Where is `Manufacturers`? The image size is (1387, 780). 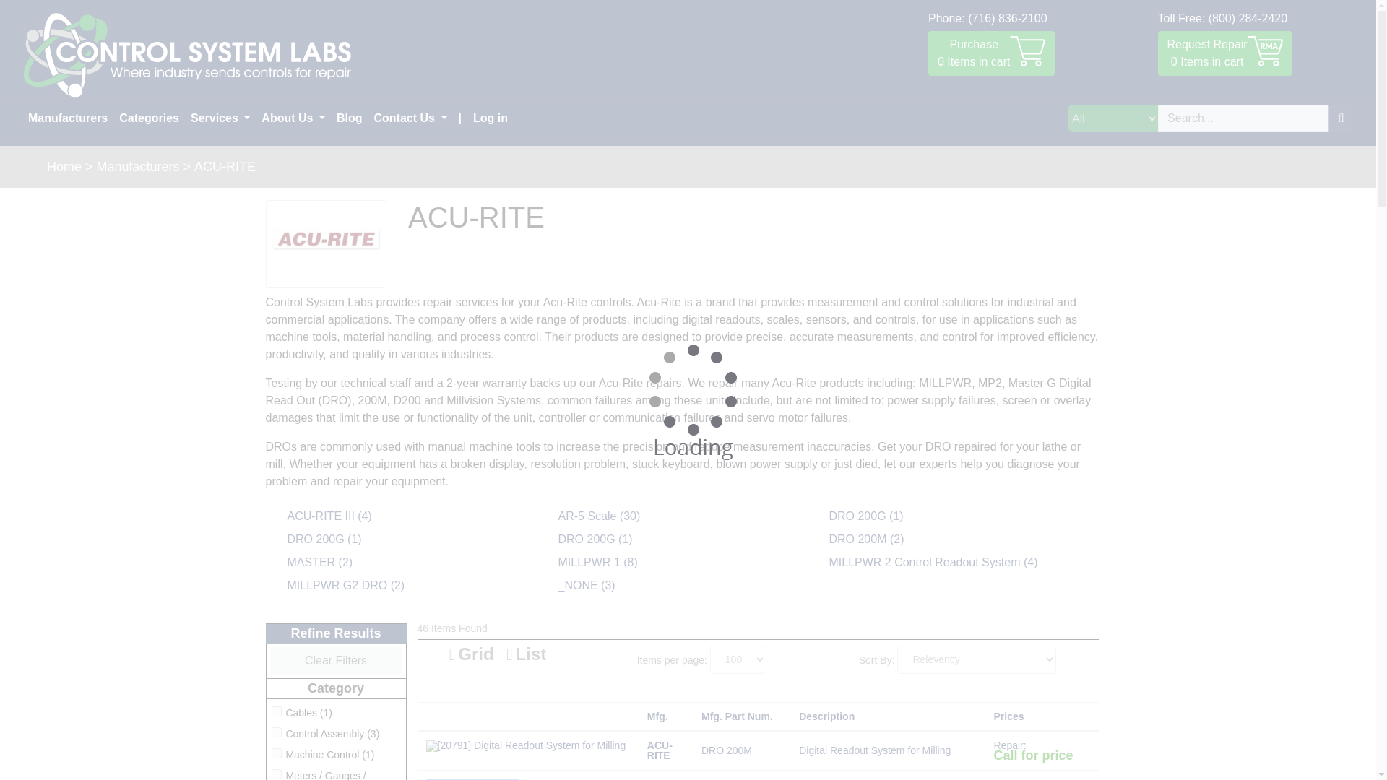 Manufacturers is located at coordinates (276, 773).